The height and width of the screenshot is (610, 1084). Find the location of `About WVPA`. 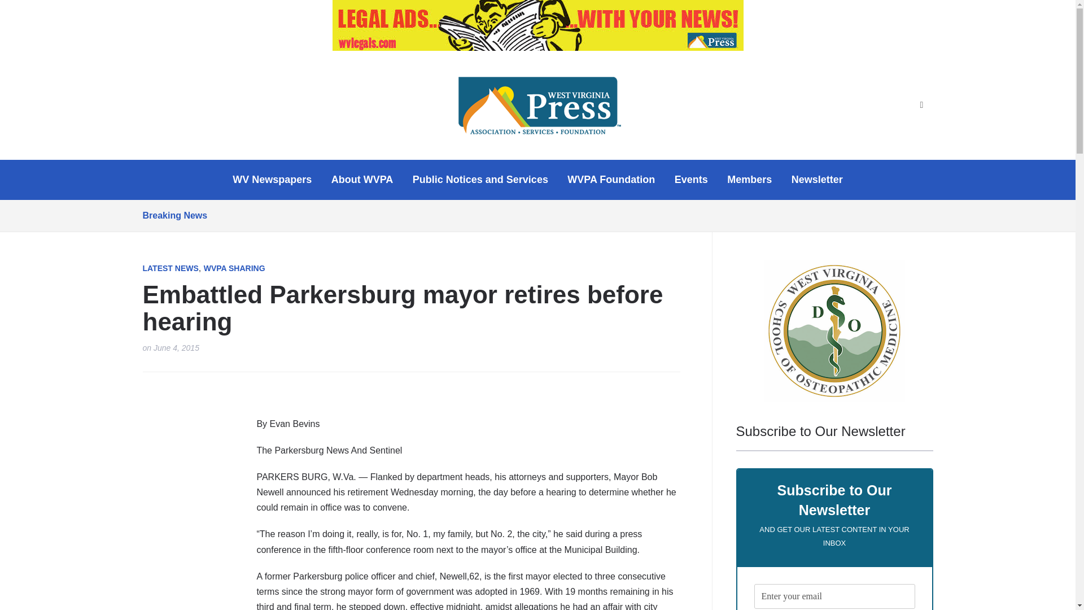

About WVPA is located at coordinates (362, 180).